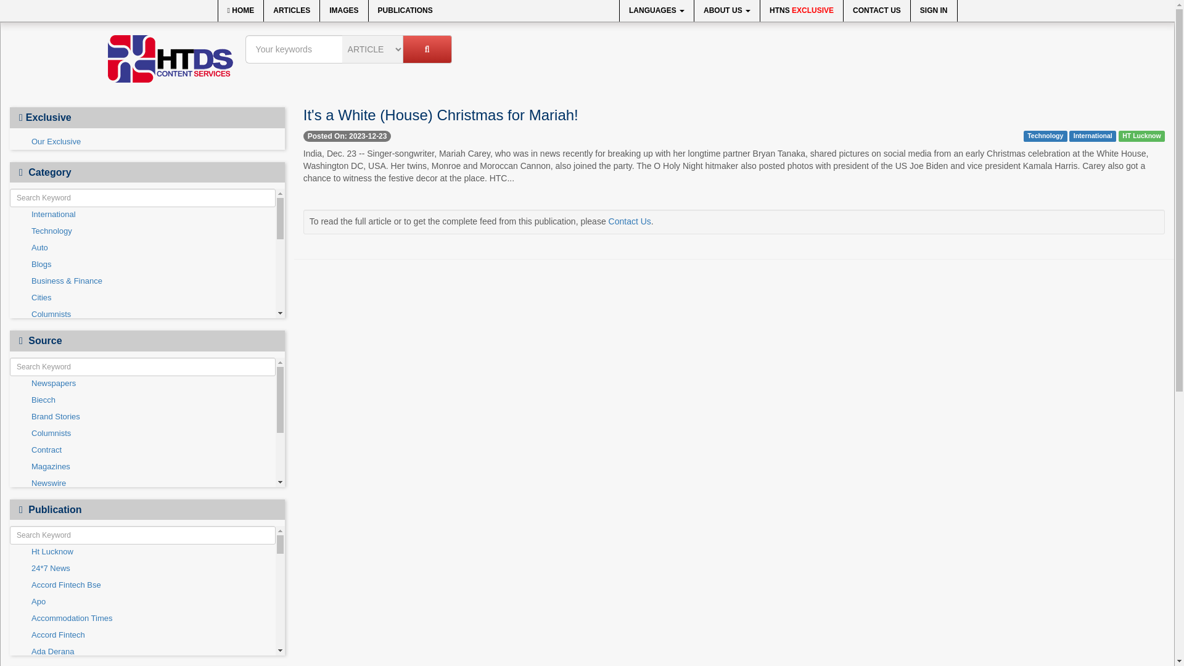 Image resolution: width=1184 pixels, height=666 pixels. I want to click on Auto, so click(142, 248).